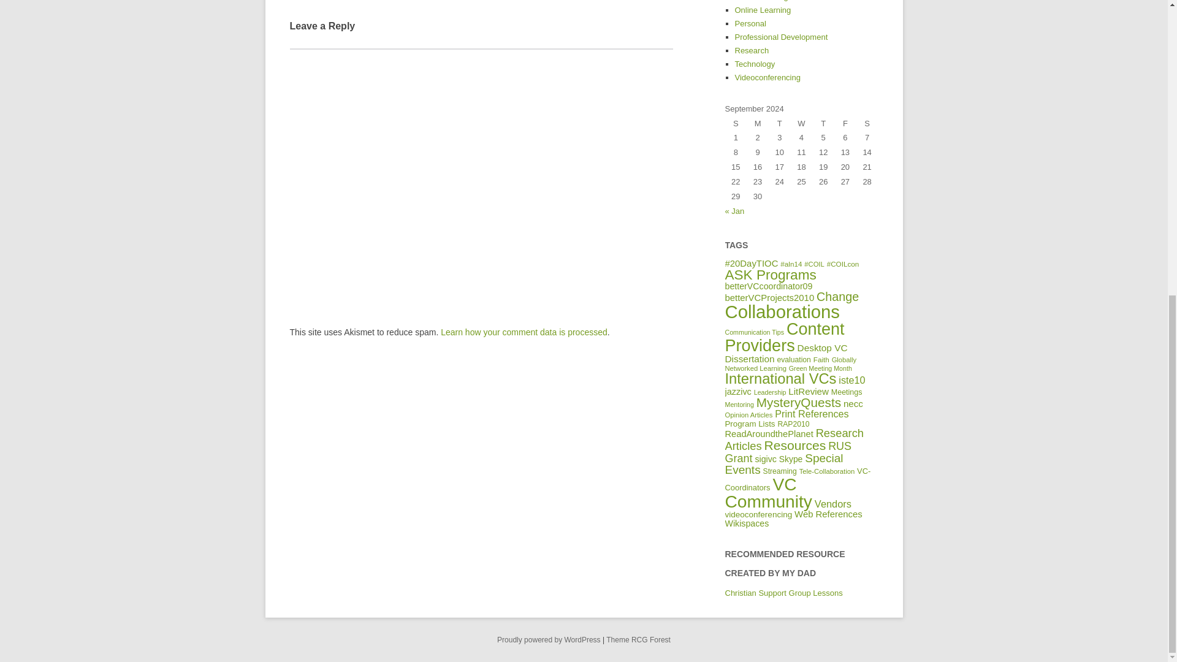  What do you see at coordinates (780, 124) in the screenshot?
I see `Tuesday` at bounding box center [780, 124].